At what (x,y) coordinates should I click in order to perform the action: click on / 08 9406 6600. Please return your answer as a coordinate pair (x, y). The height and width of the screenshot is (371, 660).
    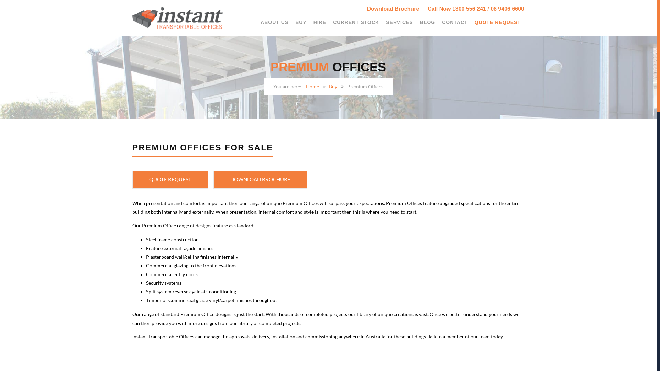
    Looking at the image, I should click on (506, 9).